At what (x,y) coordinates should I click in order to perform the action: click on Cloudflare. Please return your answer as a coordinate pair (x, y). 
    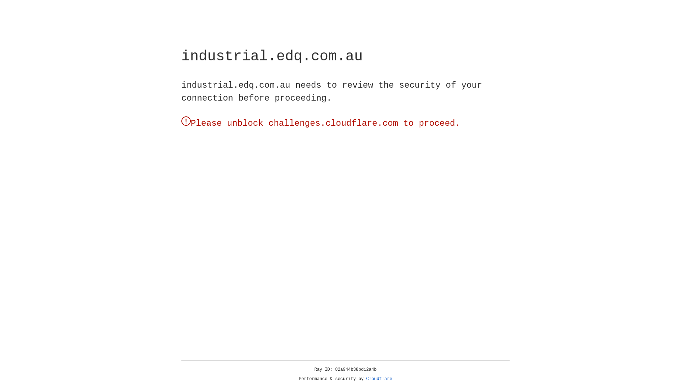
    Looking at the image, I should click on (379, 379).